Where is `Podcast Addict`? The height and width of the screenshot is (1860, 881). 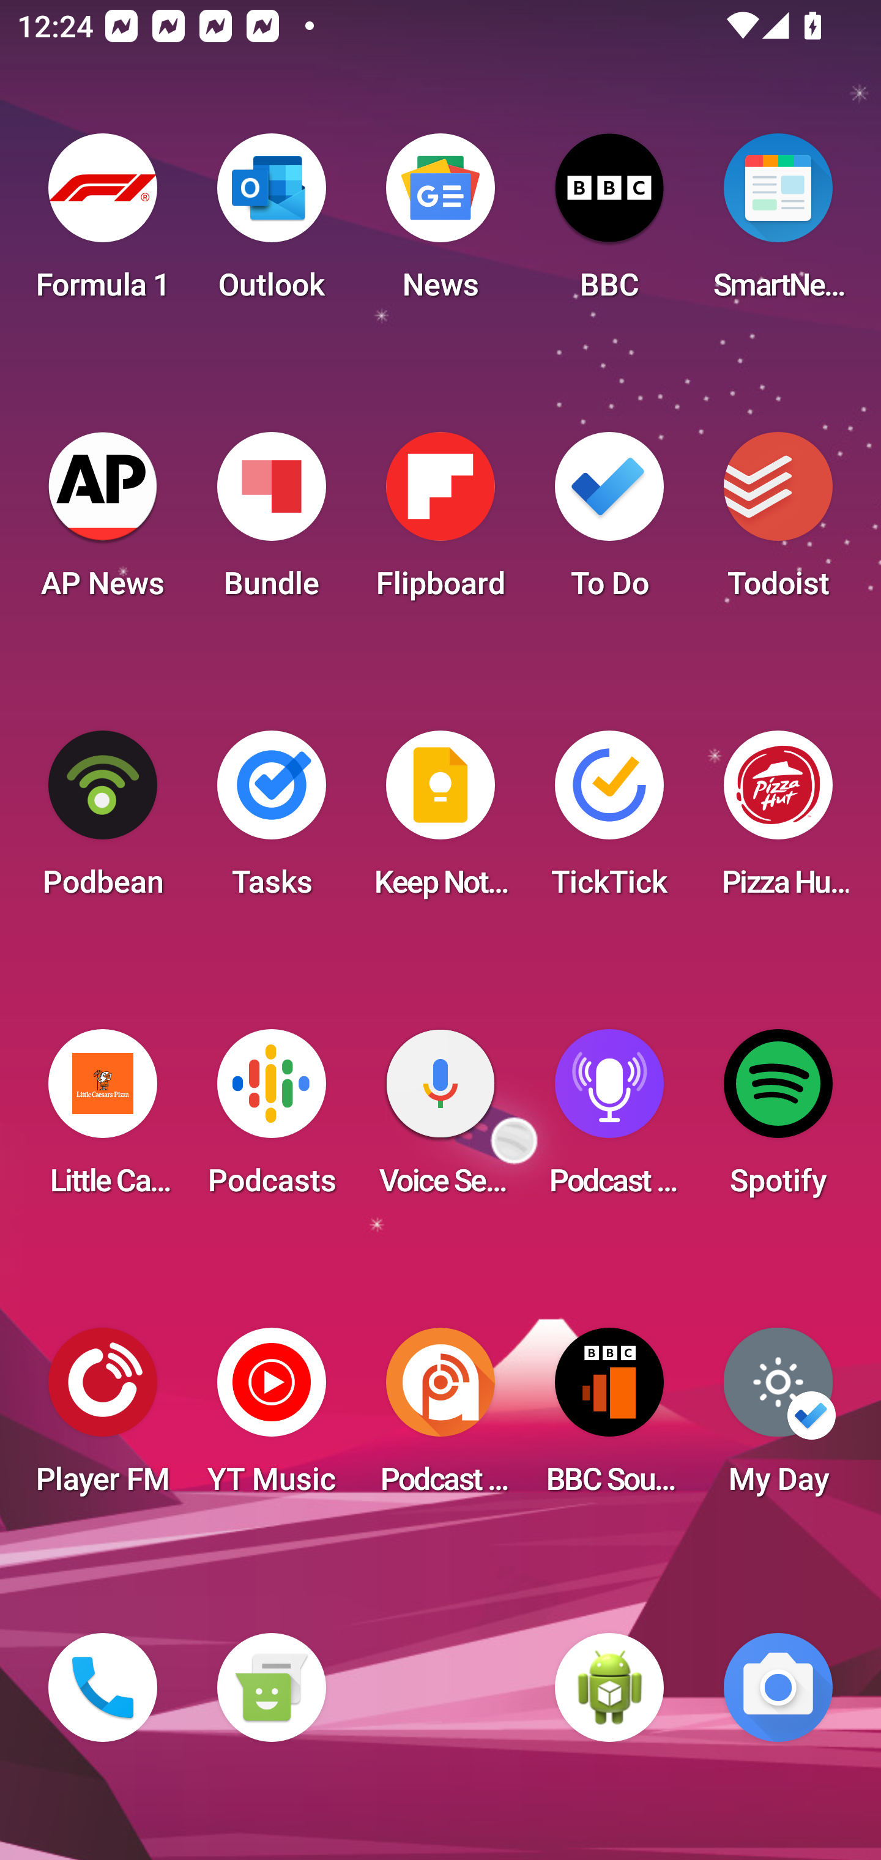 Podcast Addict is located at coordinates (441, 1418).